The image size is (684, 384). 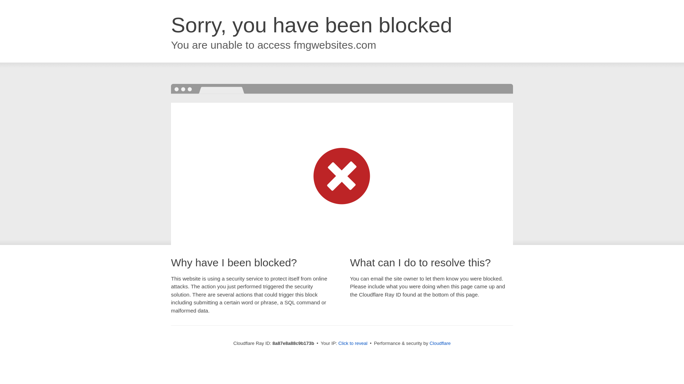 What do you see at coordinates (440, 343) in the screenshot?
I see `Cloudflare` at bounding box center [440, 343].